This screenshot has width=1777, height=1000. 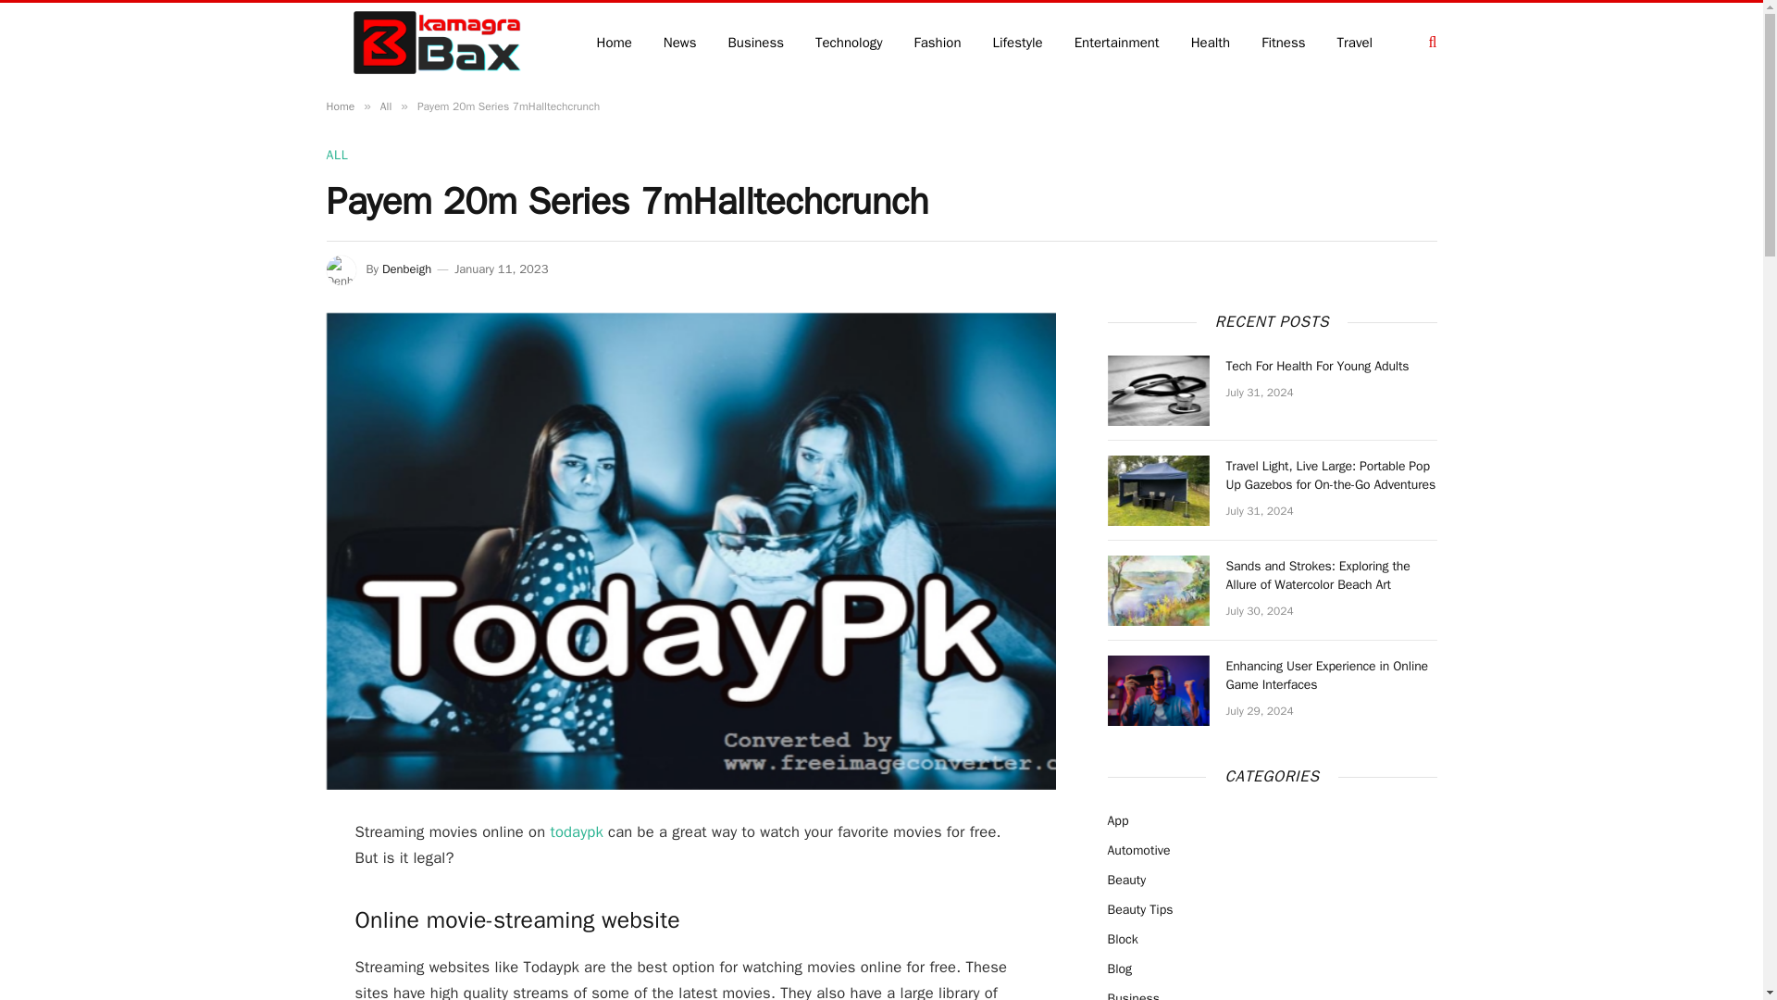 I want to click on Business, so click(x=756, y=42).